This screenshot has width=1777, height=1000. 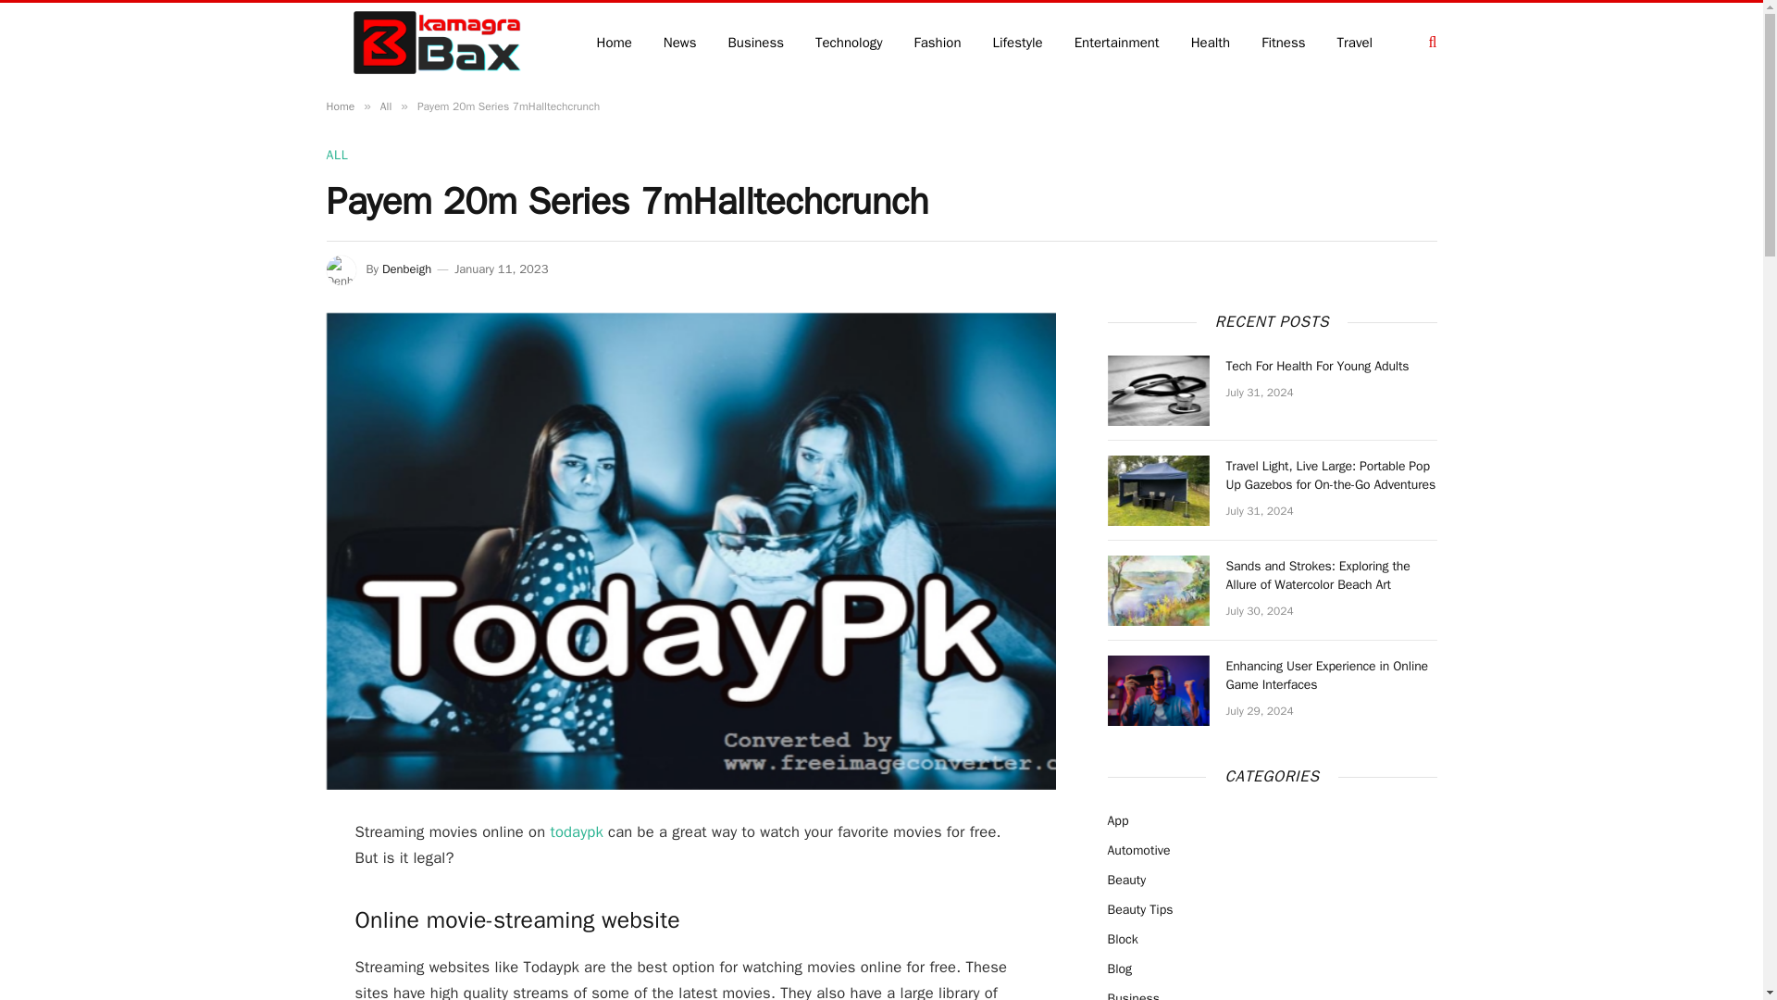 I want to click on Business, so click(x=756, y=42).